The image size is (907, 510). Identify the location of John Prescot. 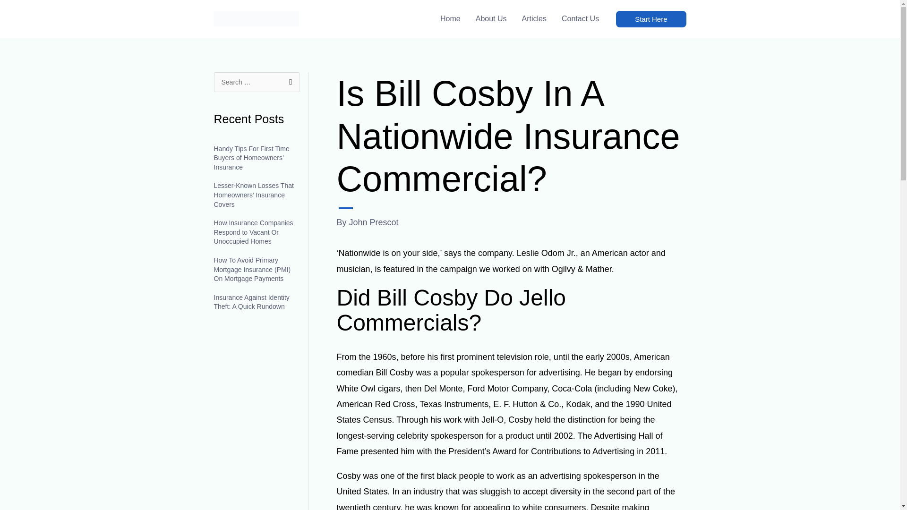
(374, 222).